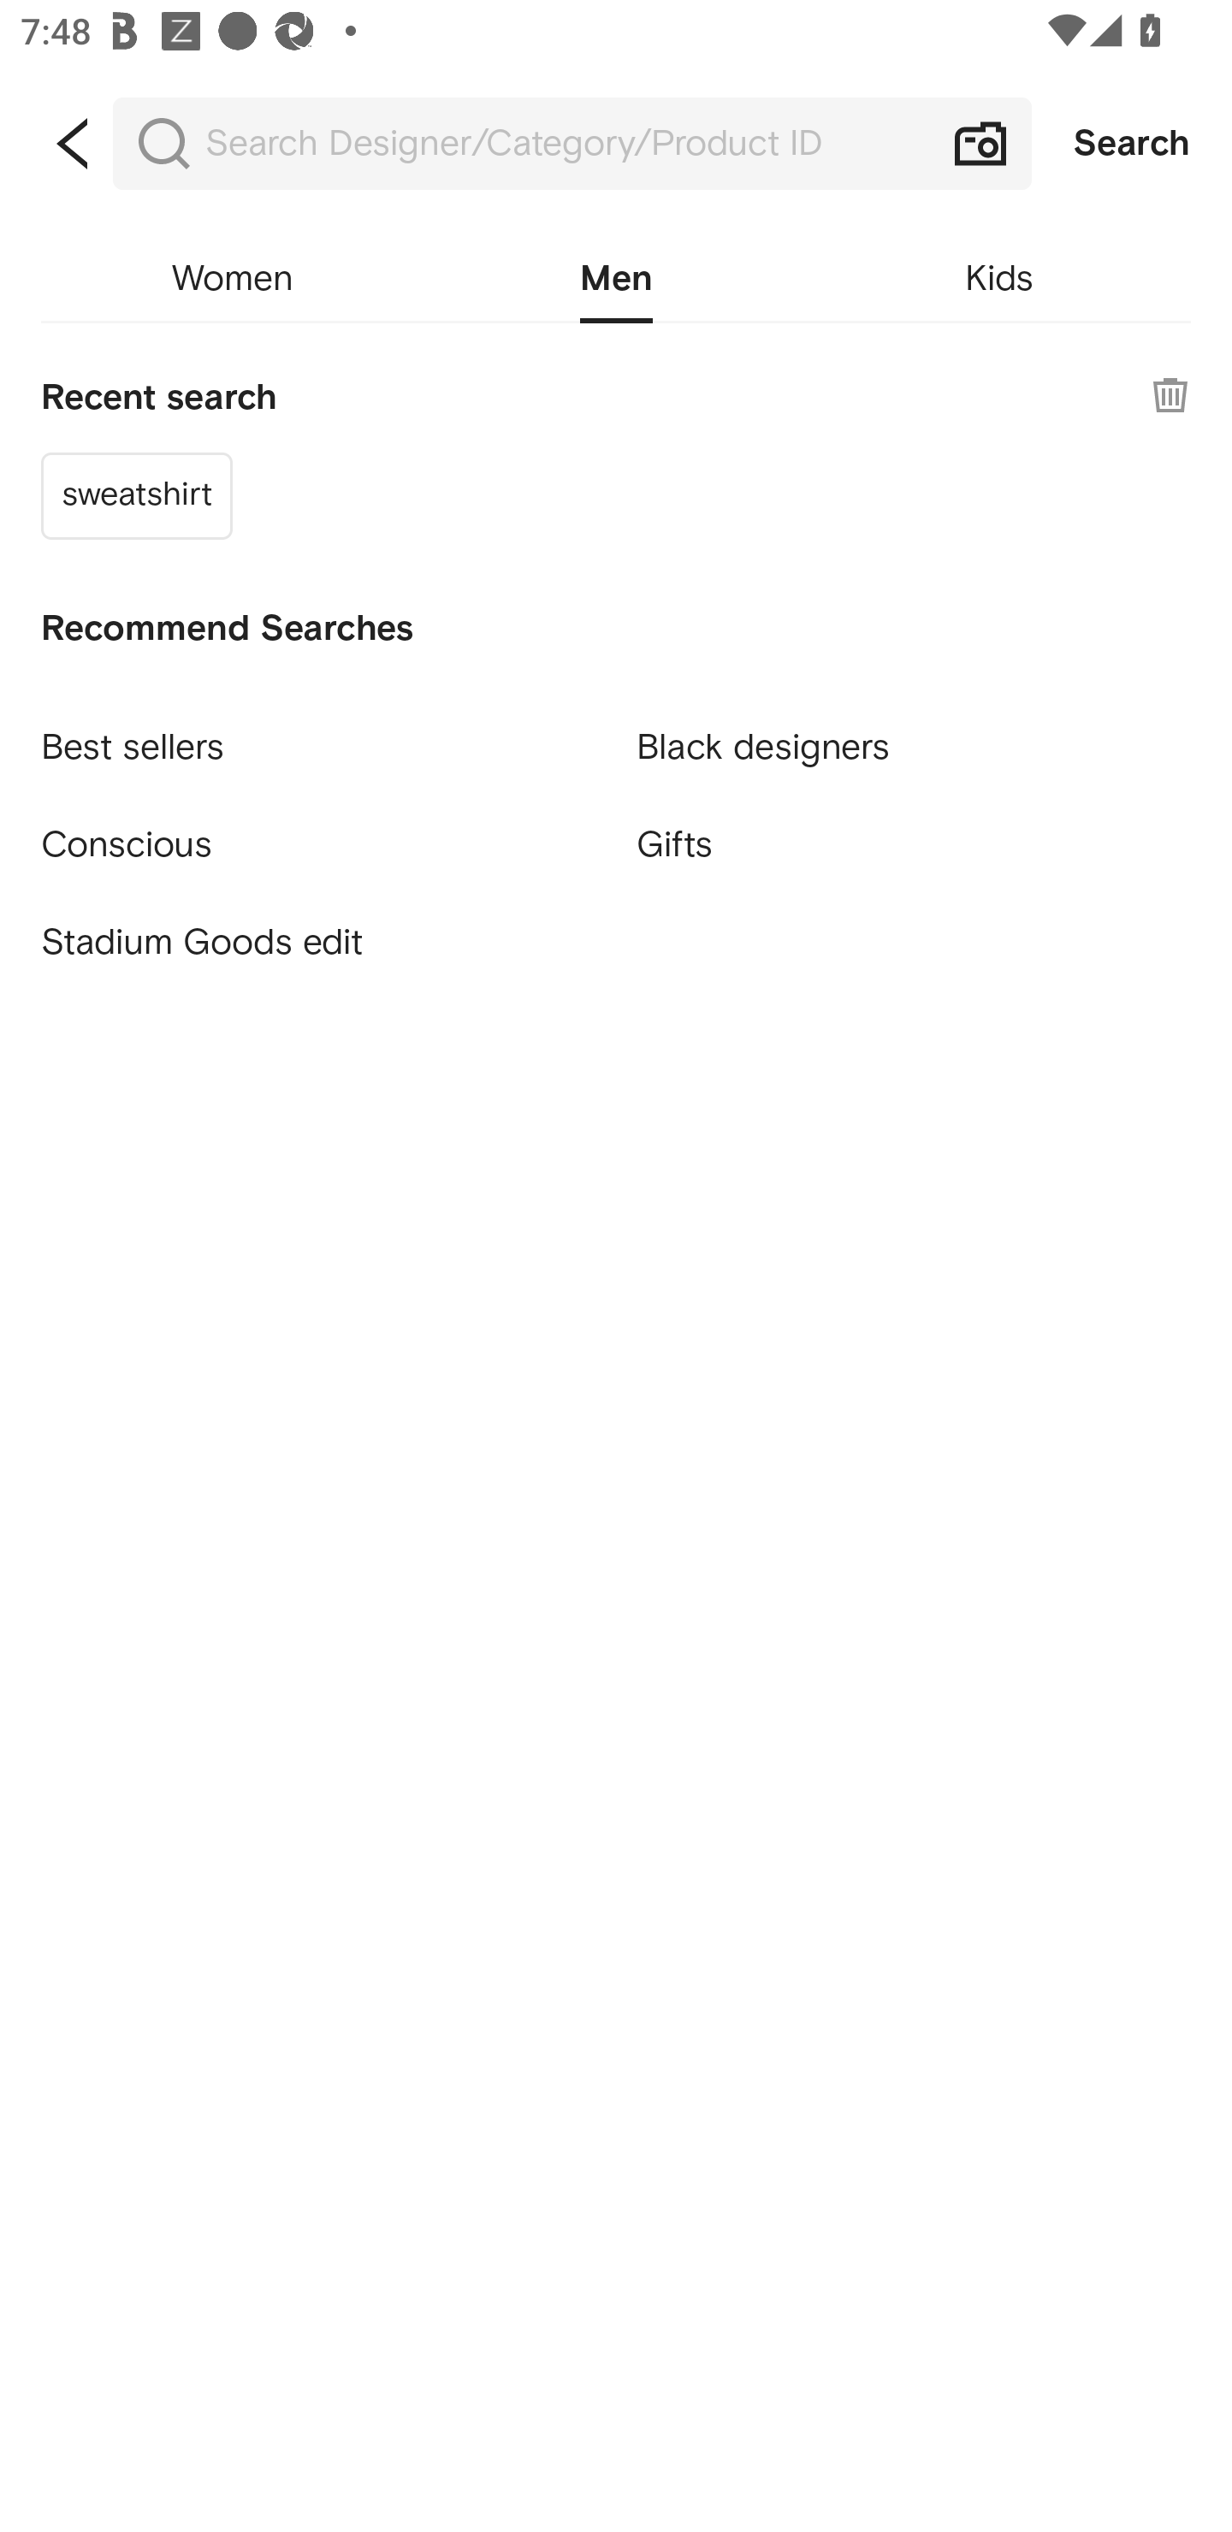 The image size is (1232, 2532). What do you see at coordinates (317, 734) in the screenshot?
I see `Best sellers` at bounding box center [317, 734].